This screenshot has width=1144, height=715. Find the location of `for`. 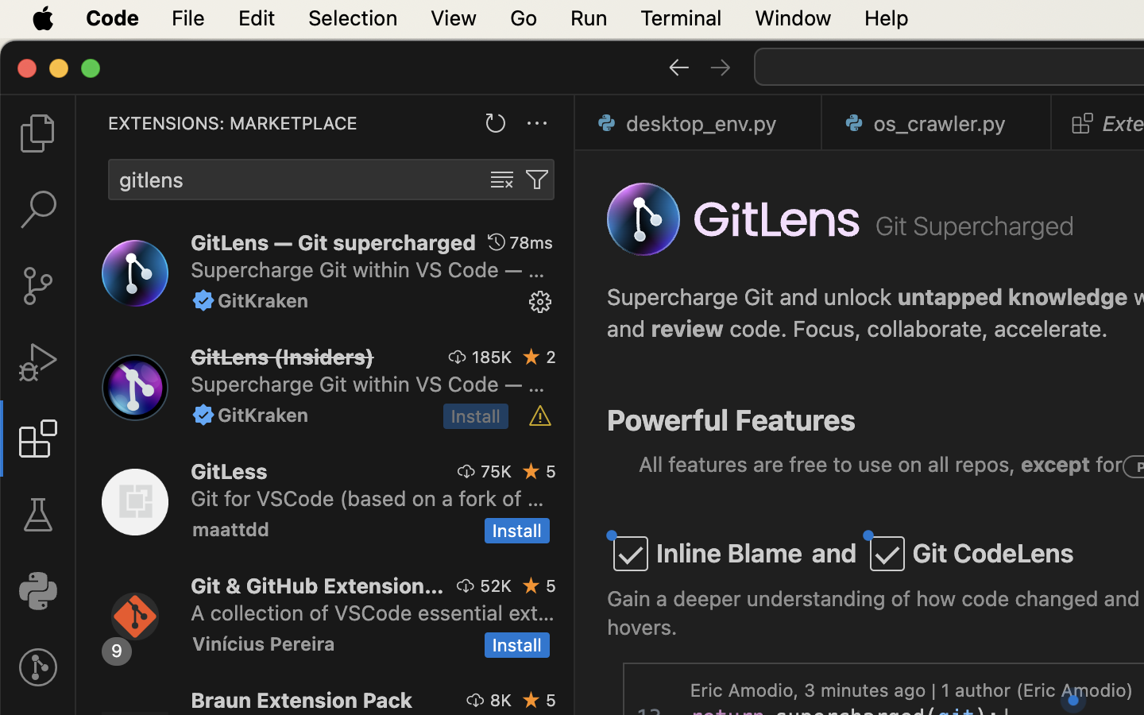

for is located at coordinates (1107, 465).